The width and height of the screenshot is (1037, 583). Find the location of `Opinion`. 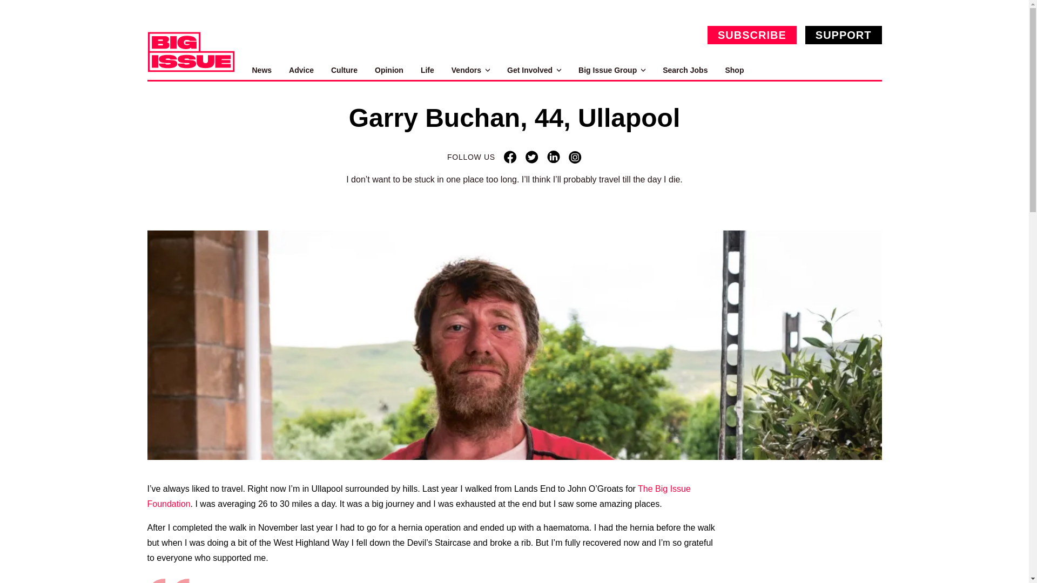

Opinion is located at coordinates (389, 70).